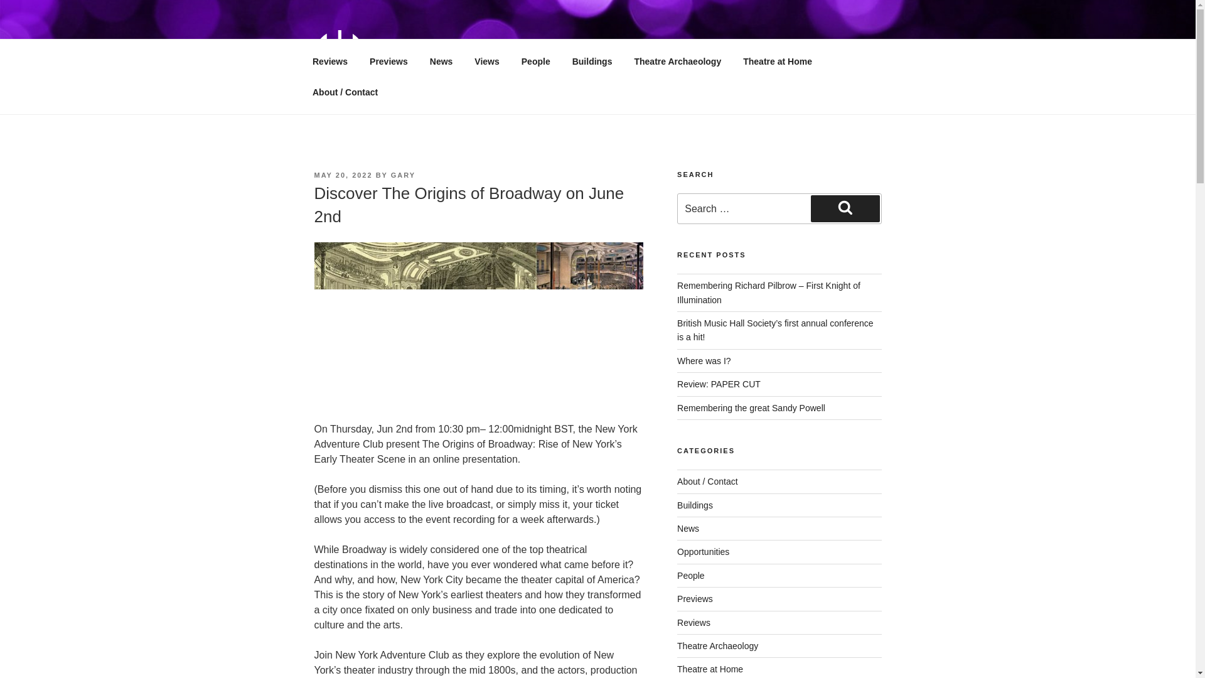 The image size is (1205, 678). Describe the element at coordinates (389, 62) in the screenshot. I see `Previews` at that location.